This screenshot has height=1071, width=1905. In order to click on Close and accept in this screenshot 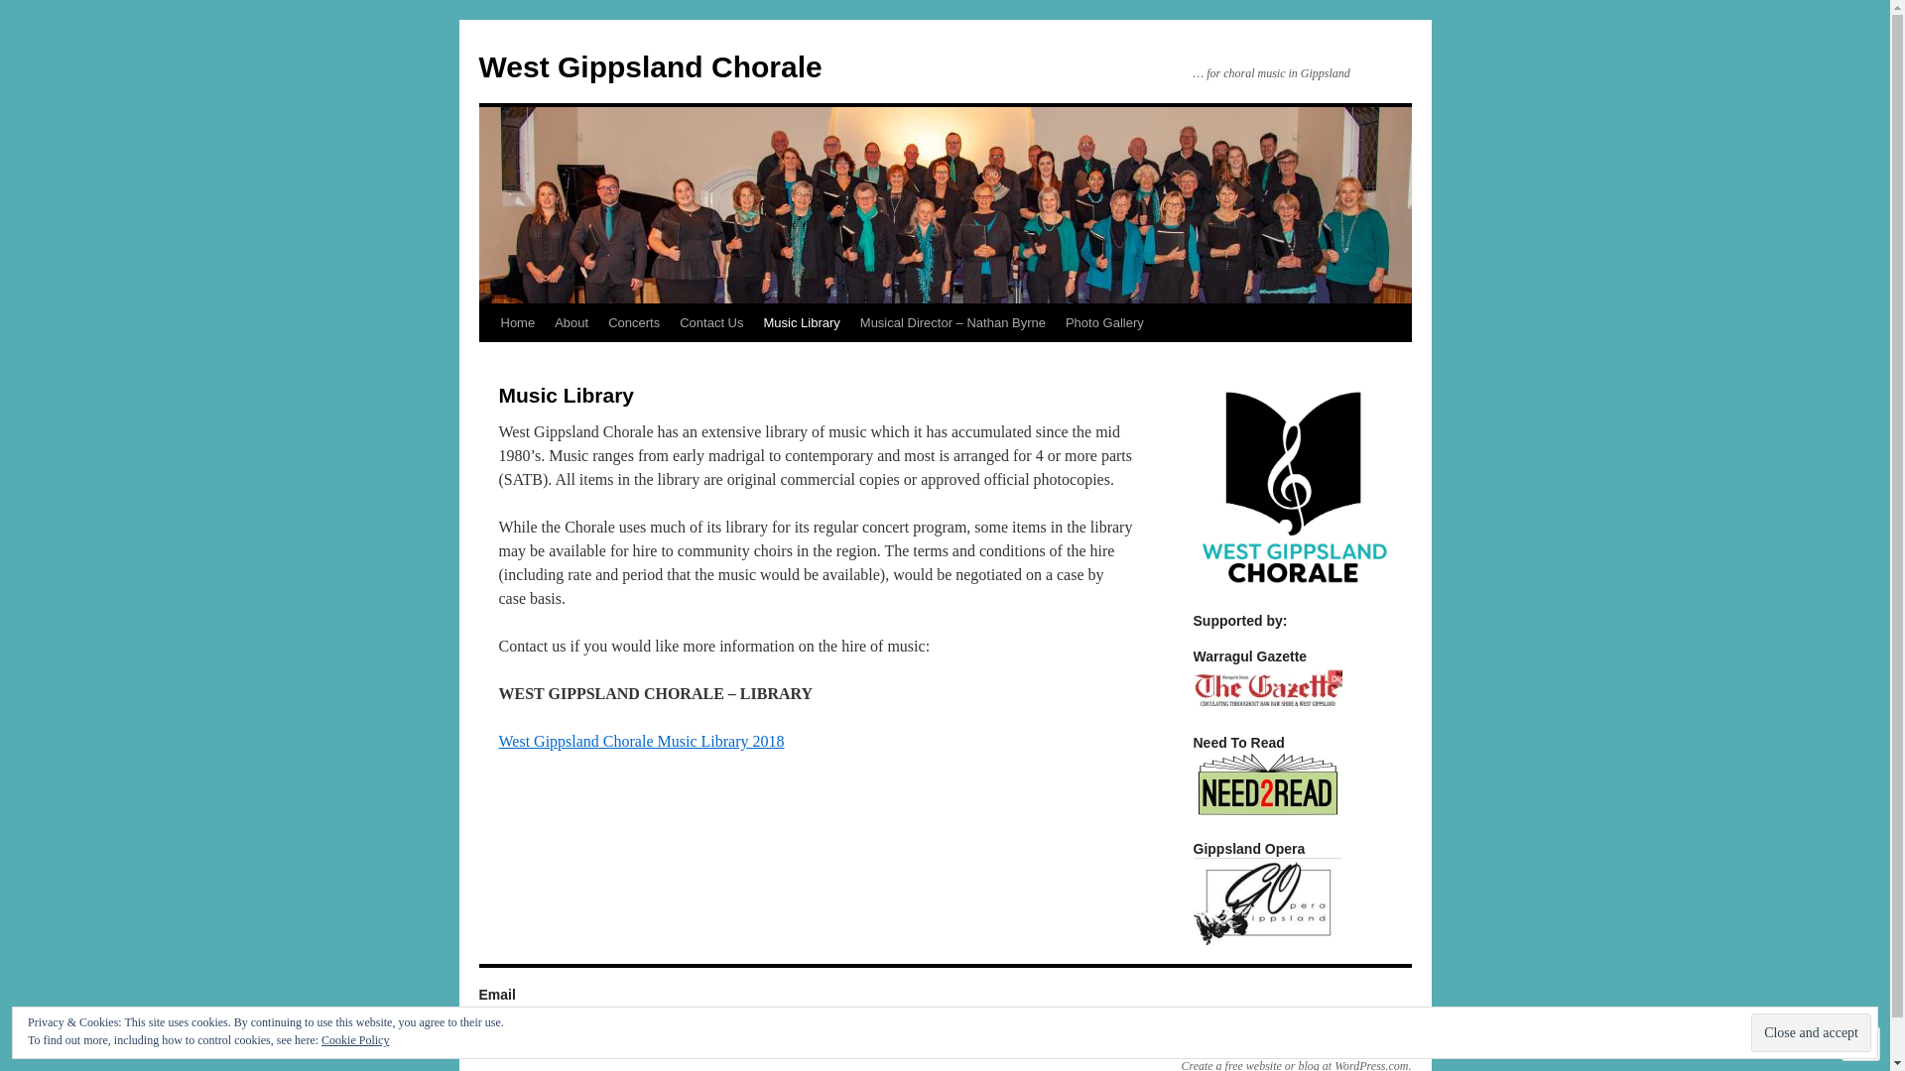, I will do `click(1812, 1033)`.